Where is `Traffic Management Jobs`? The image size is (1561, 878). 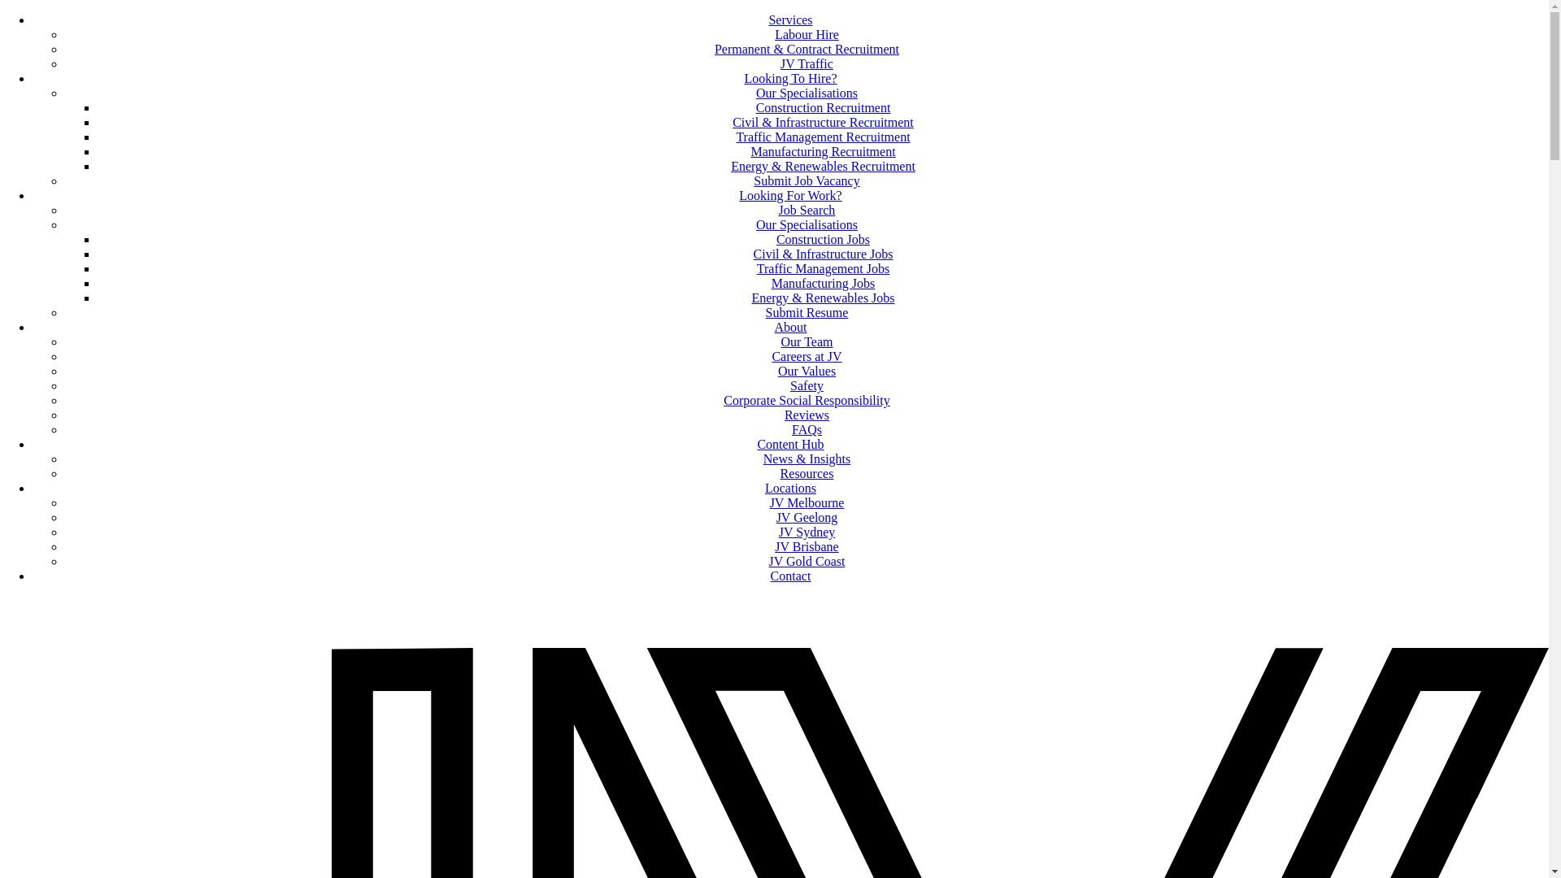 Traffic Management Jobs is located at coordinates (824, 268).